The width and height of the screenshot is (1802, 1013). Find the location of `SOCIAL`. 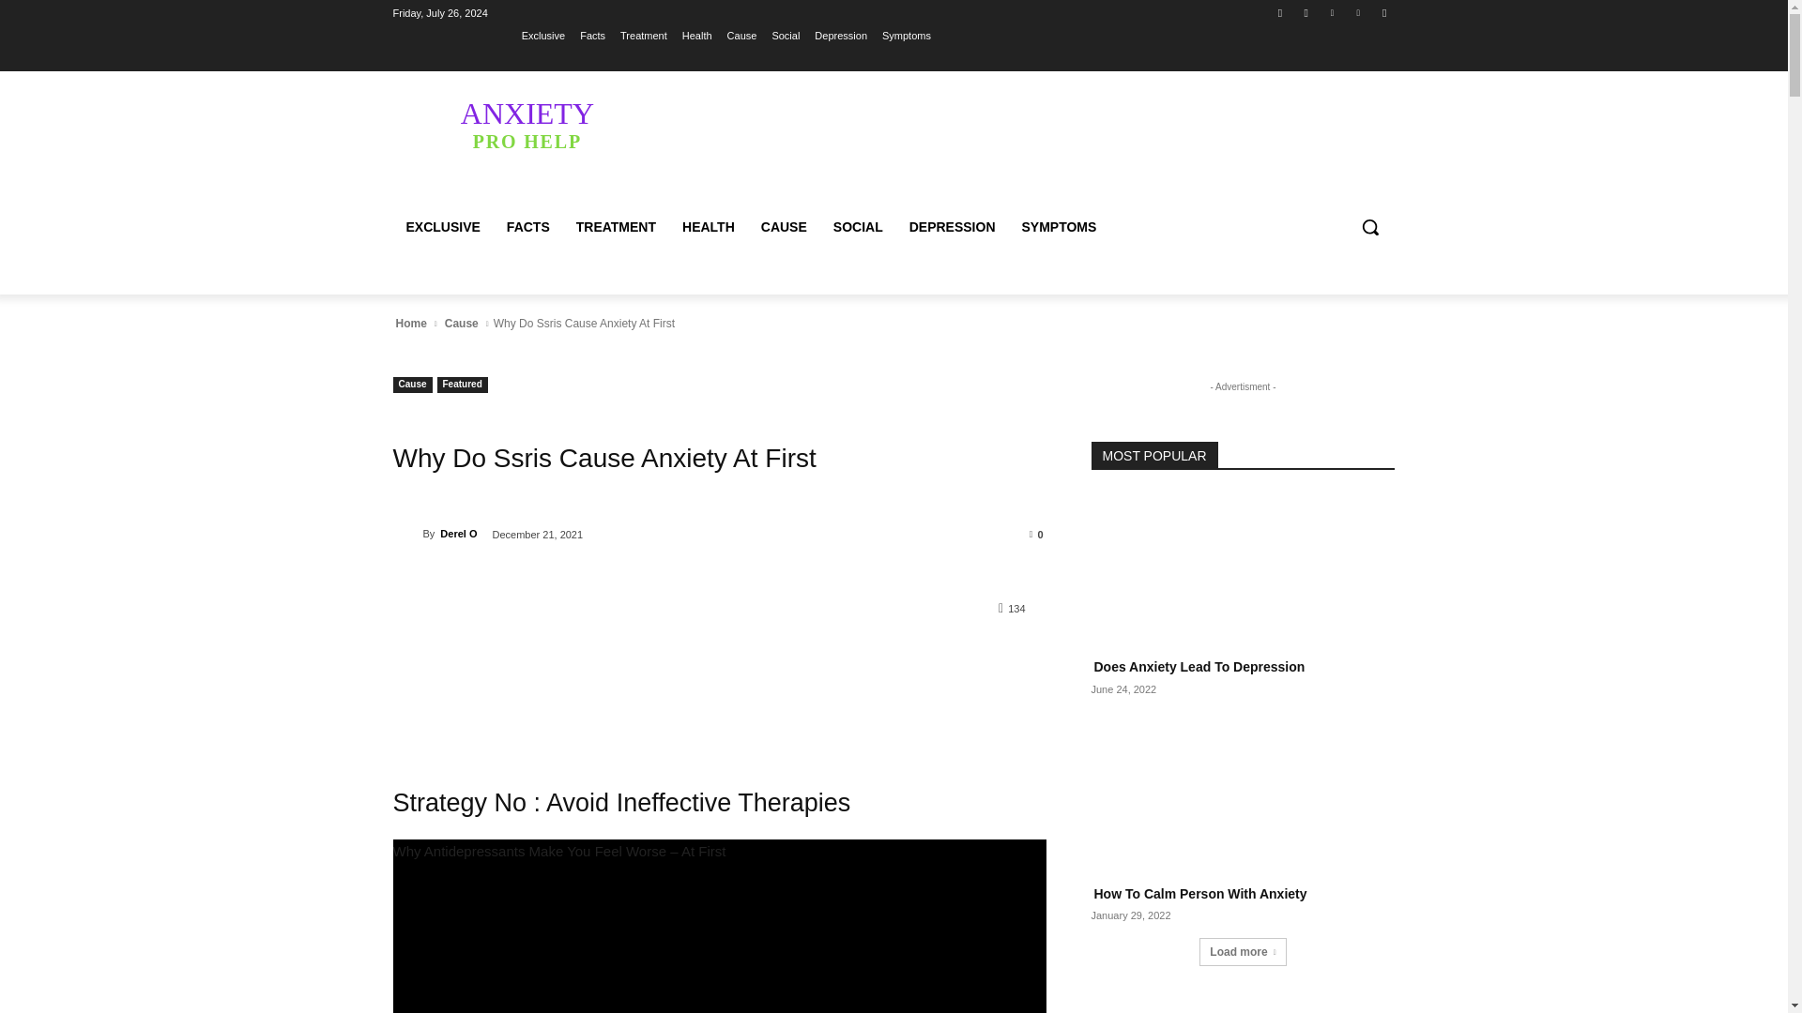

SOCIAL is located at coordinates (858, 227).